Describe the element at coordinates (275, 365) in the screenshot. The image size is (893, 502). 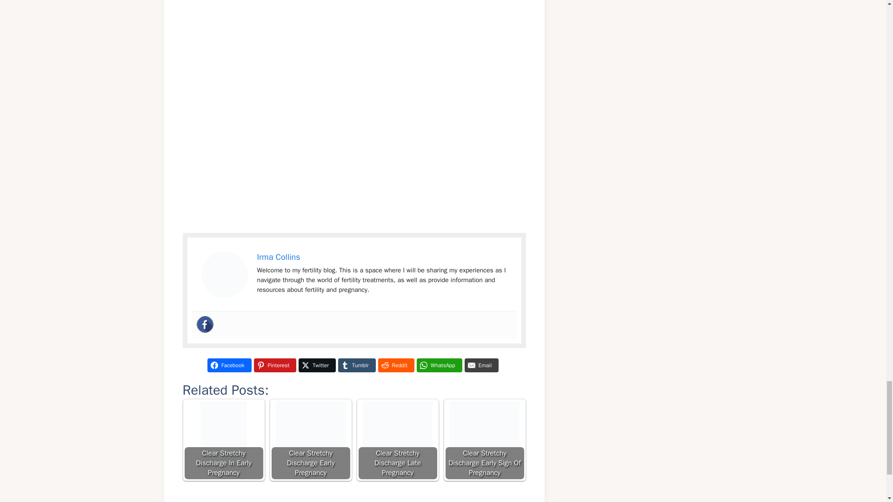
I see `Pinterest` at that location.